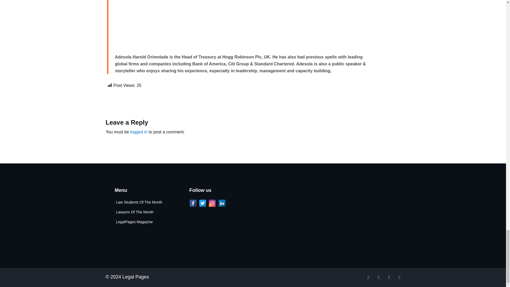 The width and height of the screenshot is (510, 287). What do you see at coordinates (144, 222) in the screenshot?
I see `LegalPages Magazine` at bounding box center [144, 222].